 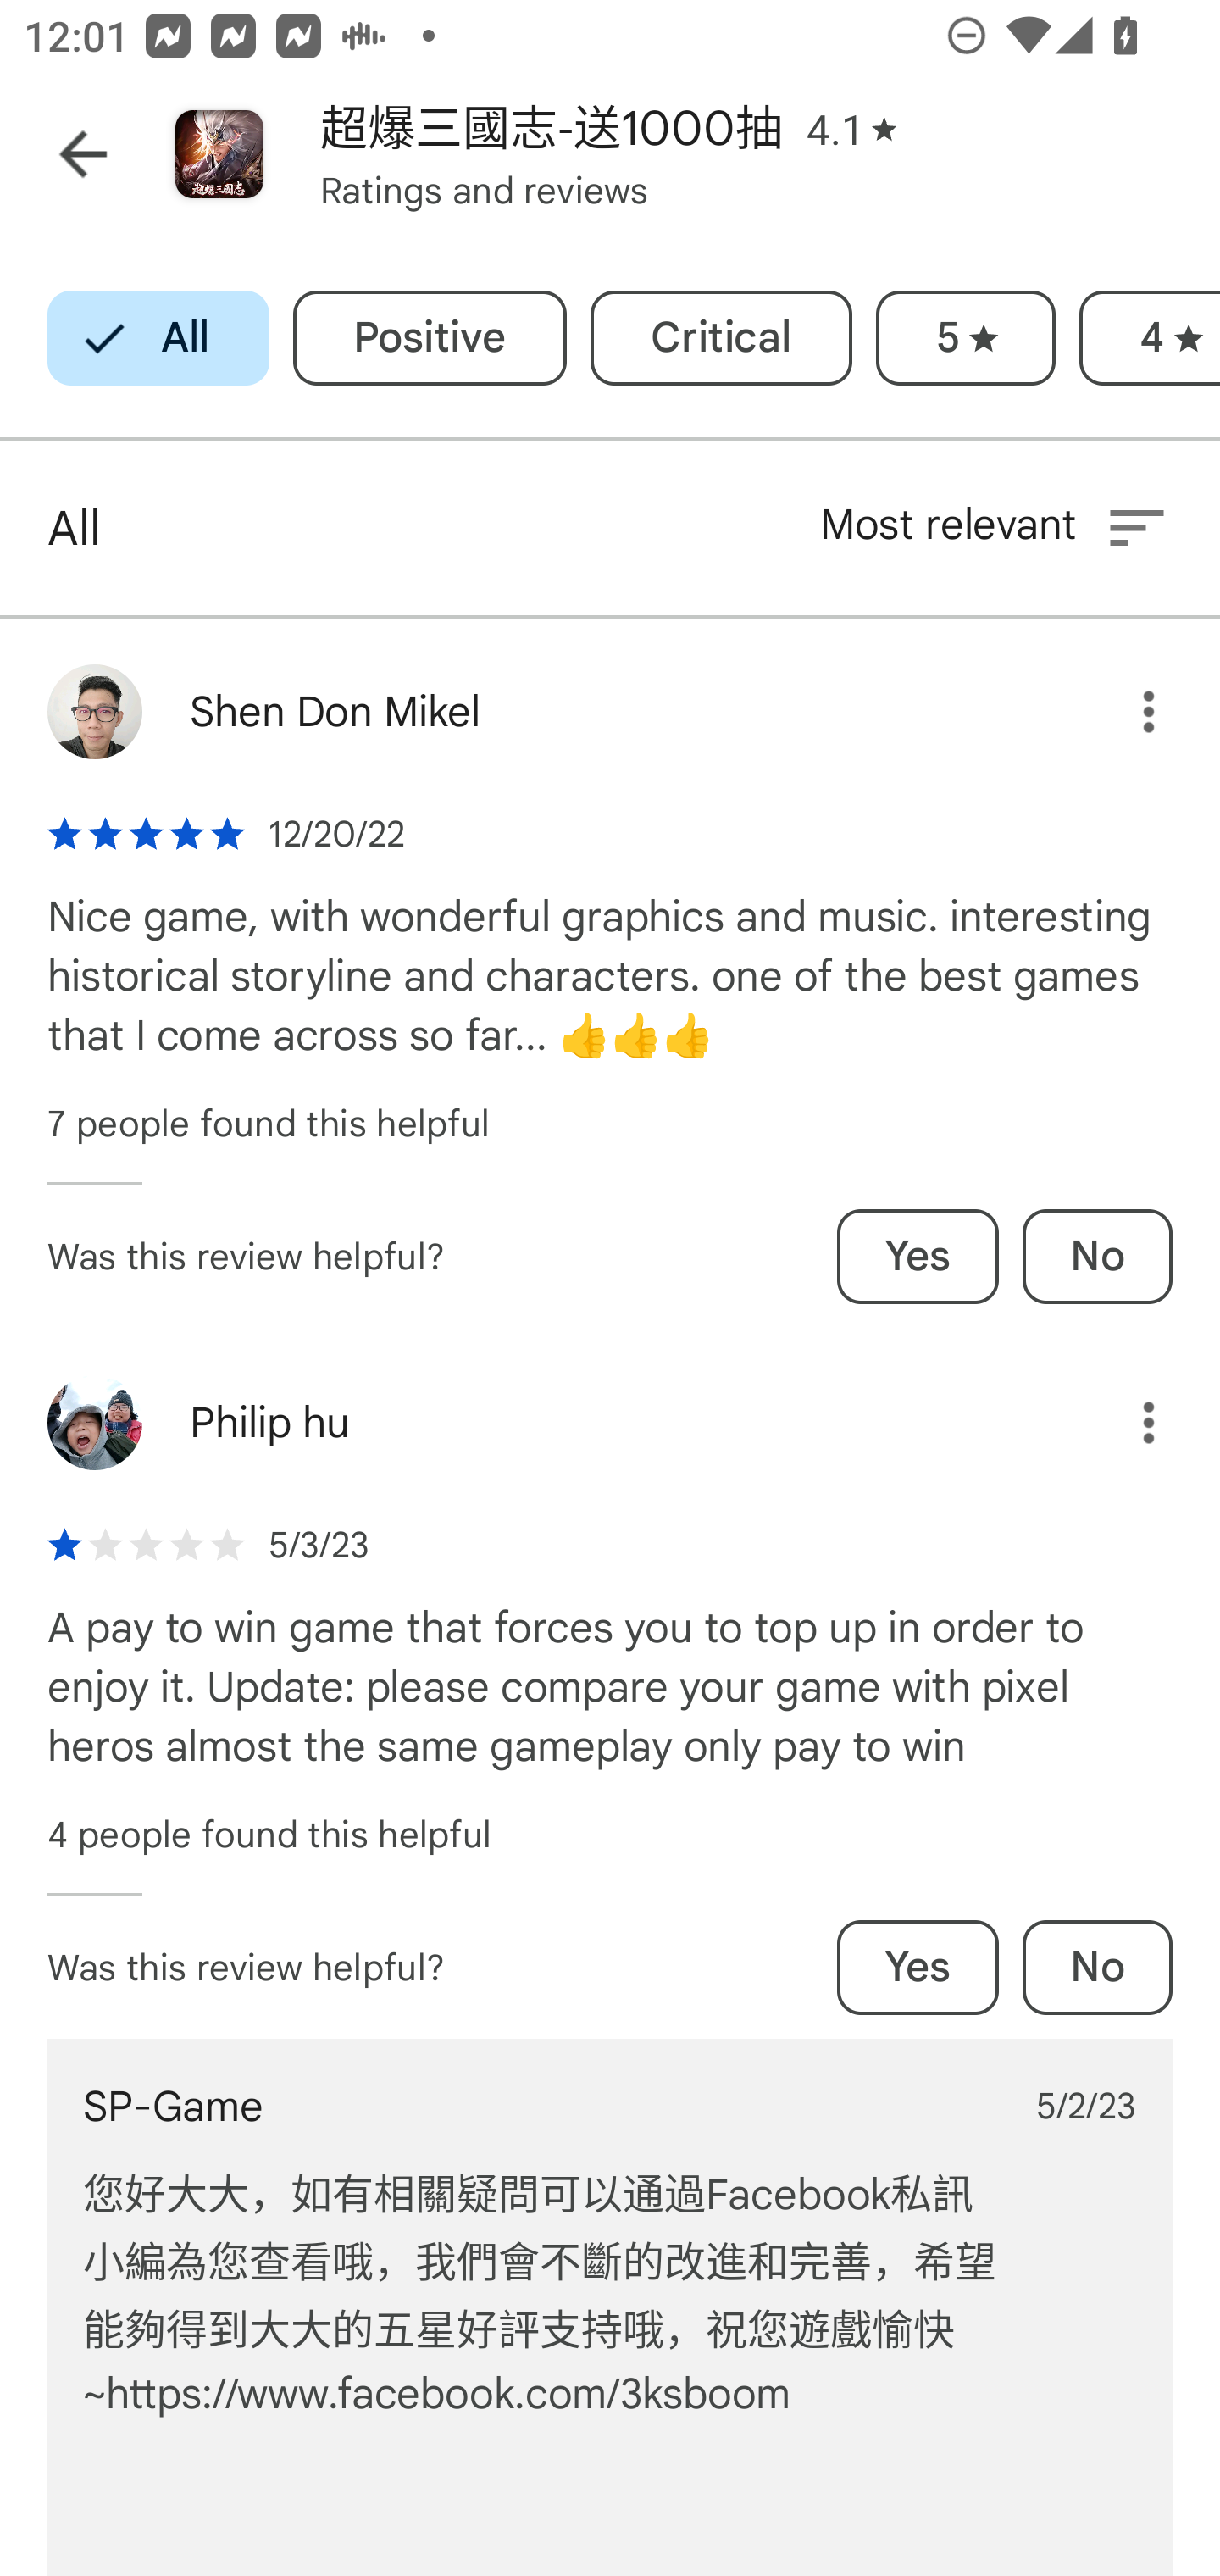 What do you see at coordinates (1096, 1966) in the screenshot?
I see `No` at bounding box center [1096, 1966].